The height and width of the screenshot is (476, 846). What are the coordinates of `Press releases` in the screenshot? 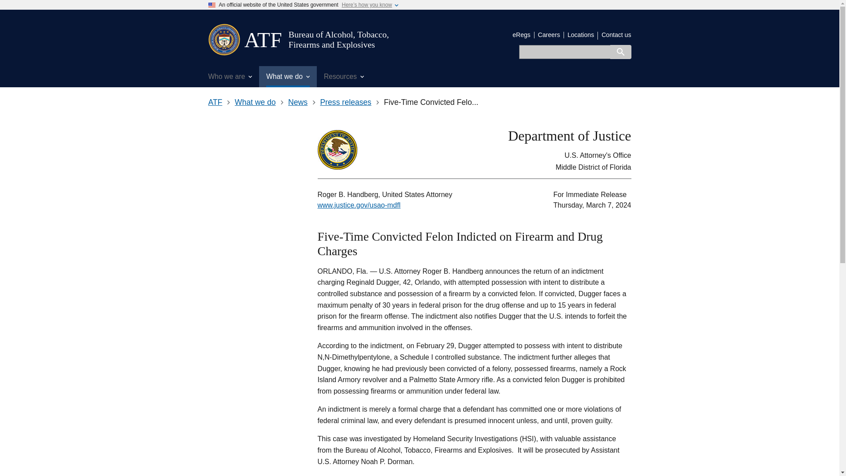 It's located at (345, 102).